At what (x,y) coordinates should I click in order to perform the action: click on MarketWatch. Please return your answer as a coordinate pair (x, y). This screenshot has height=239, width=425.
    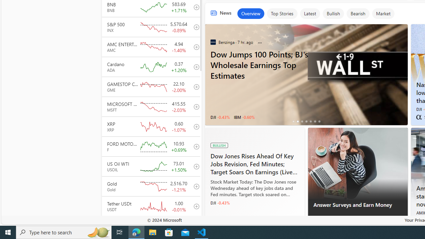
    Looking at the image, I should click on (419, 220).